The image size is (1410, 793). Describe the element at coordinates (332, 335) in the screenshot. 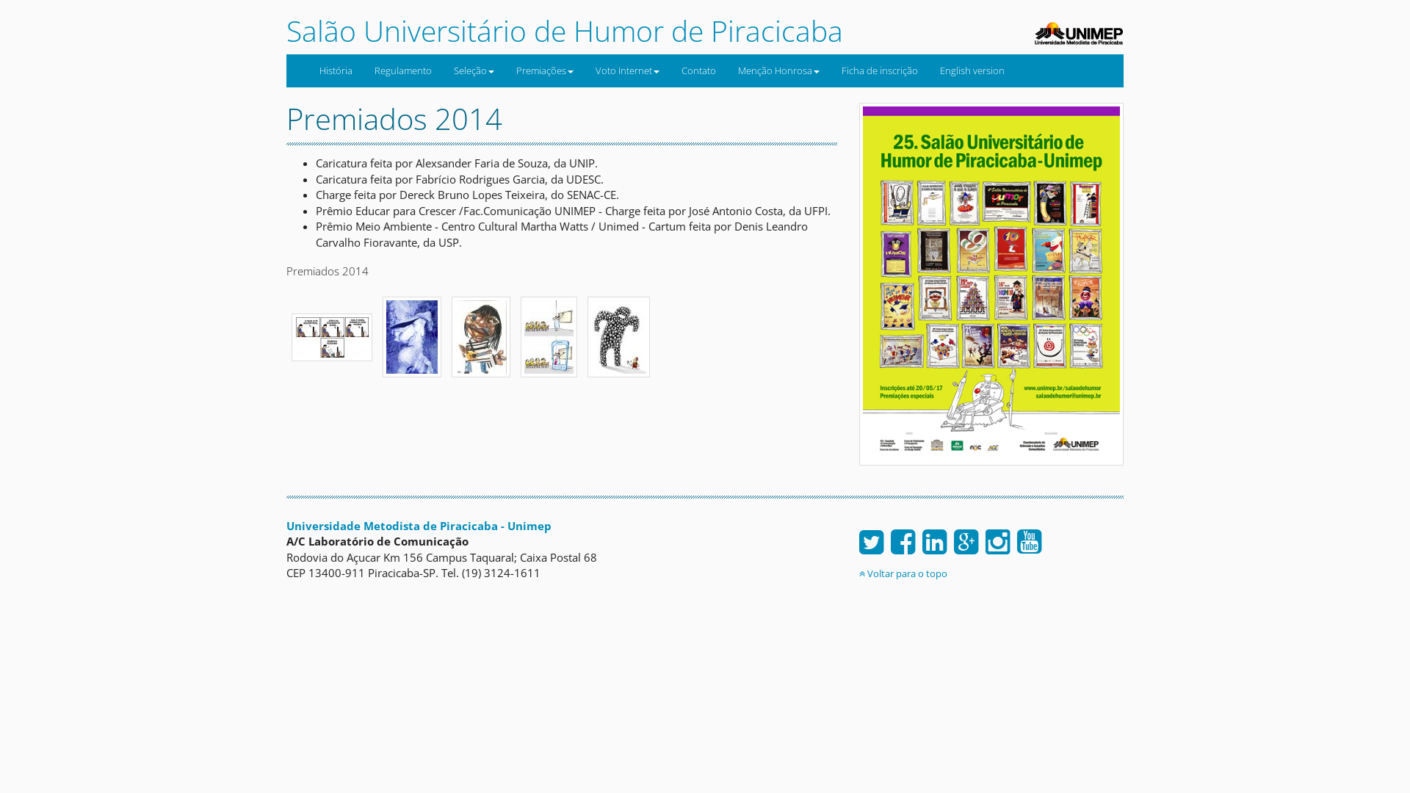

I see `Premiados 2014` at that location.